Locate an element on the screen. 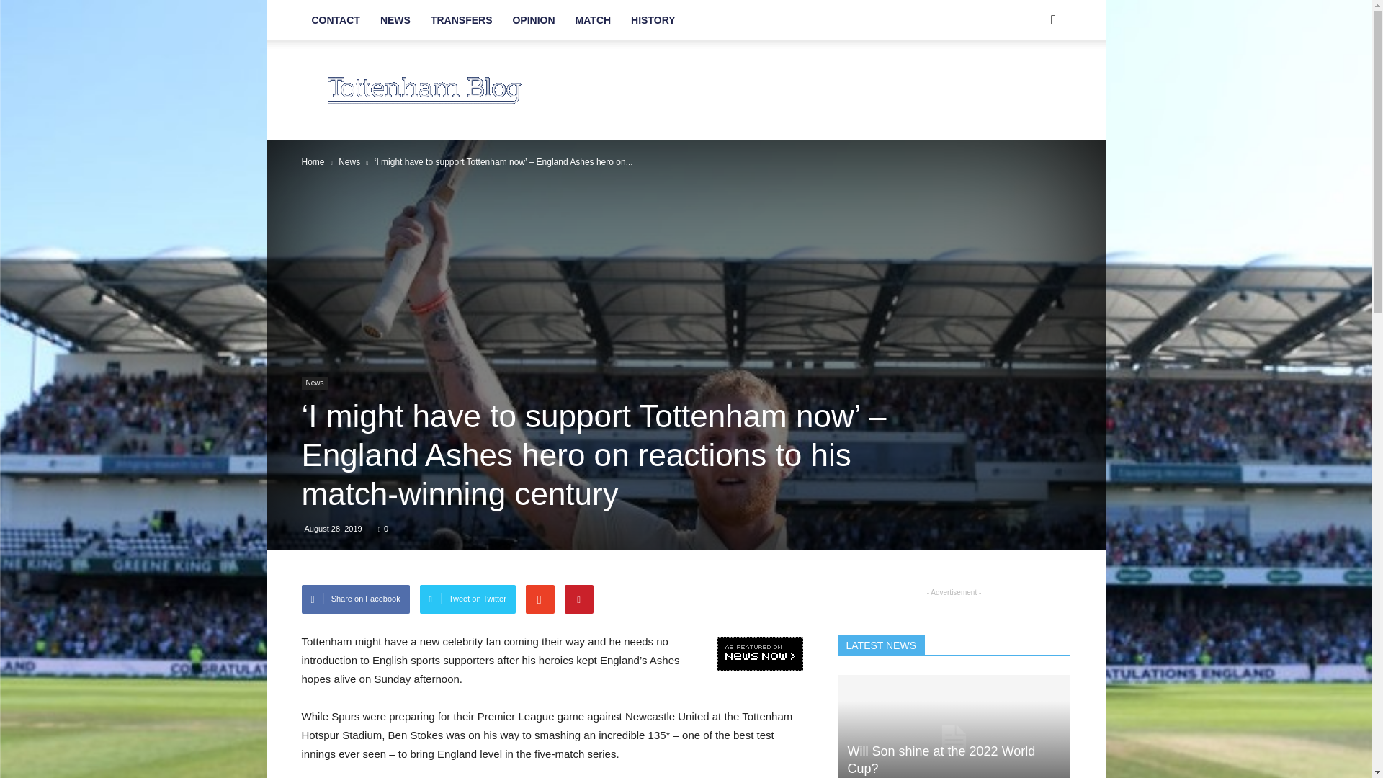 This screenshot has height=778, width=1383. OPINION is located at coordinates (533, 20).